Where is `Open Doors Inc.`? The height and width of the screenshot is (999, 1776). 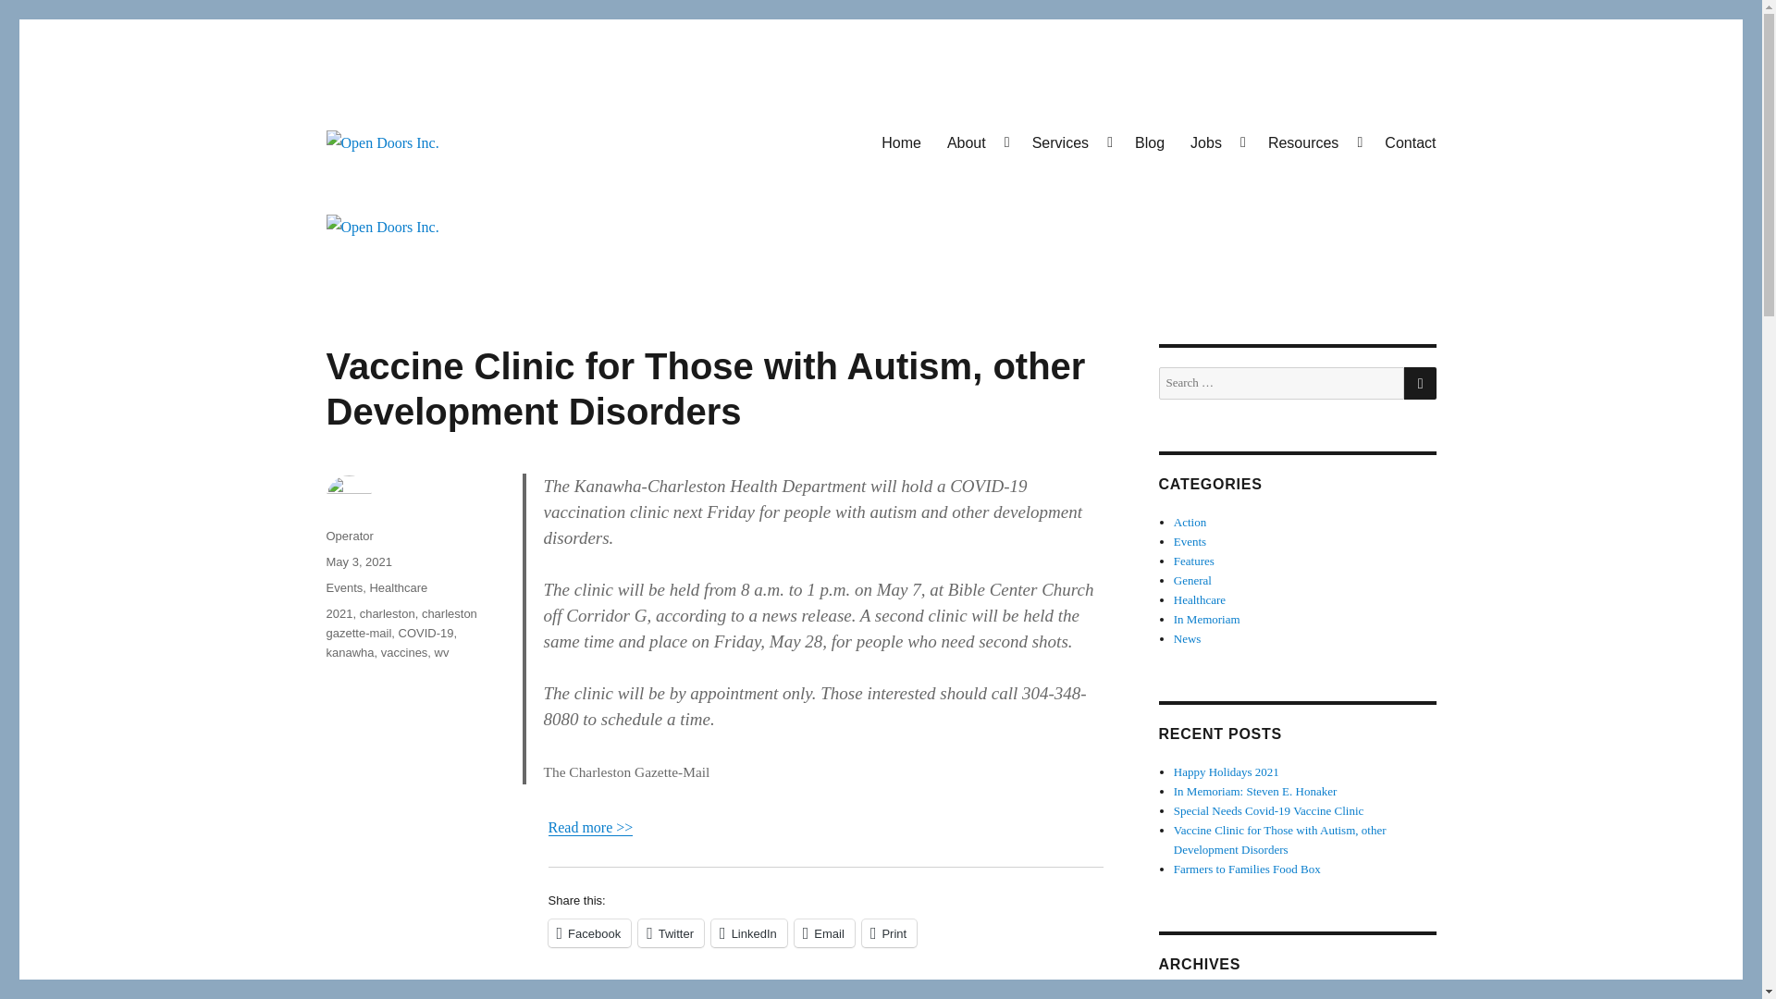
Open Doors Inc. is located at coordinates (425, 185).